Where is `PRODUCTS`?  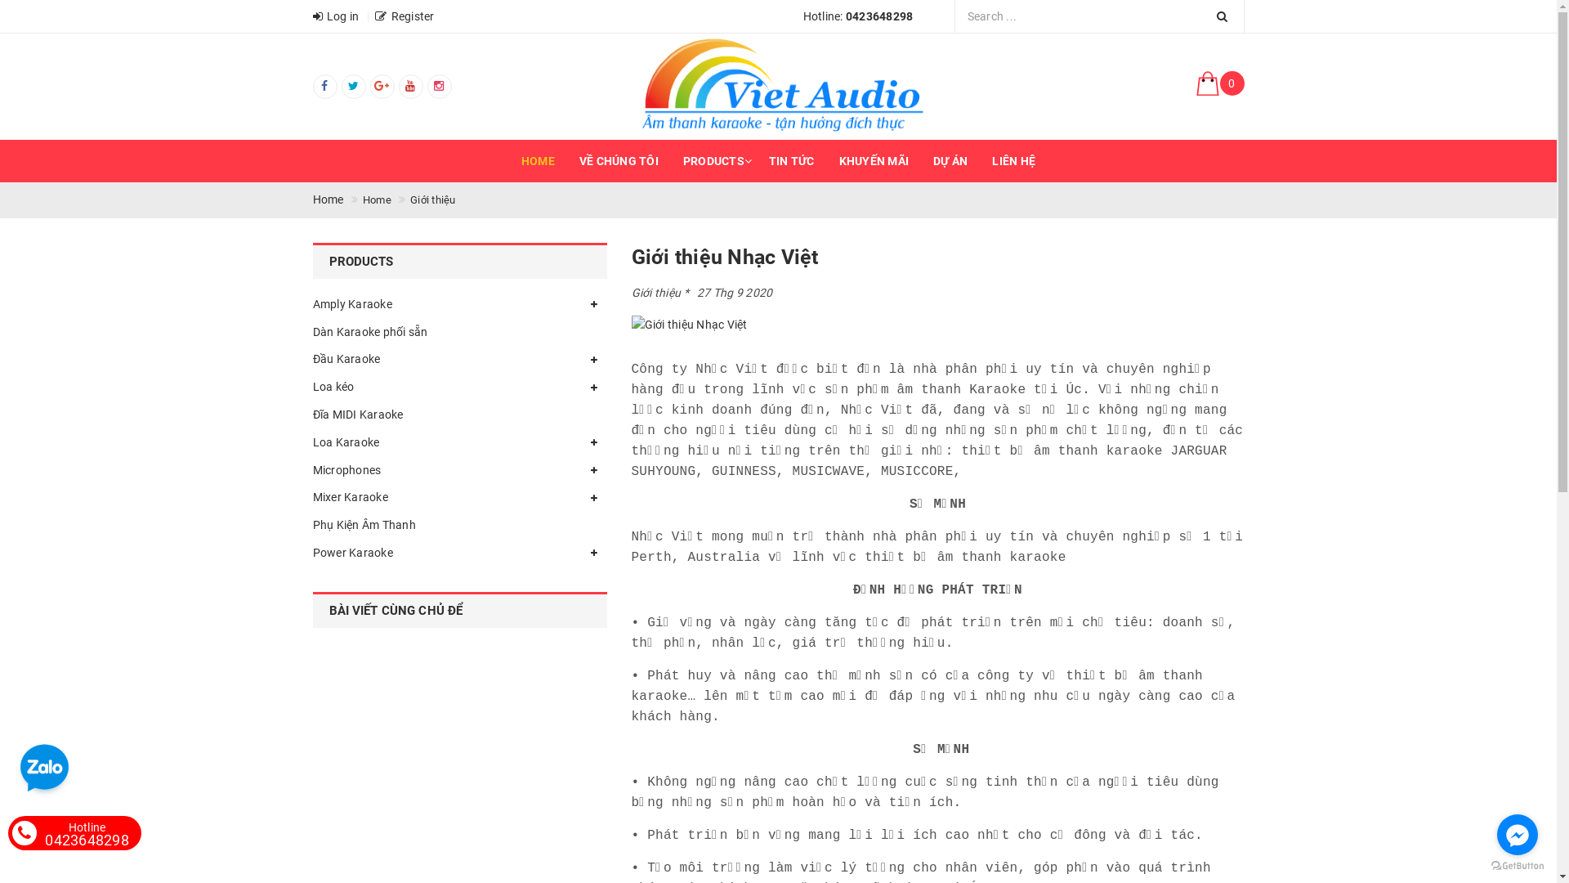
PRODUCTS is located at coordinates (714, 161).